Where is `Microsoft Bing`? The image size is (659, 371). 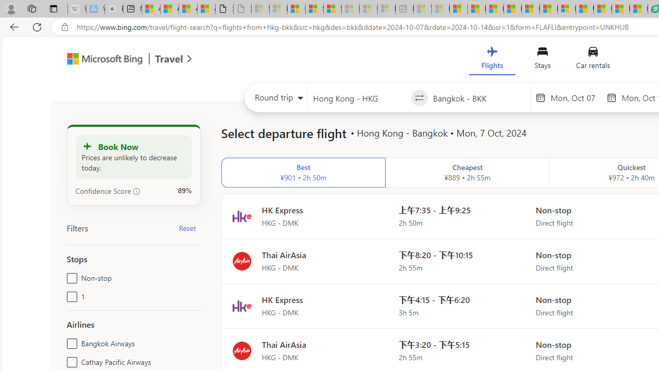 Microsoft Bing is located at coordinates (100, 60).